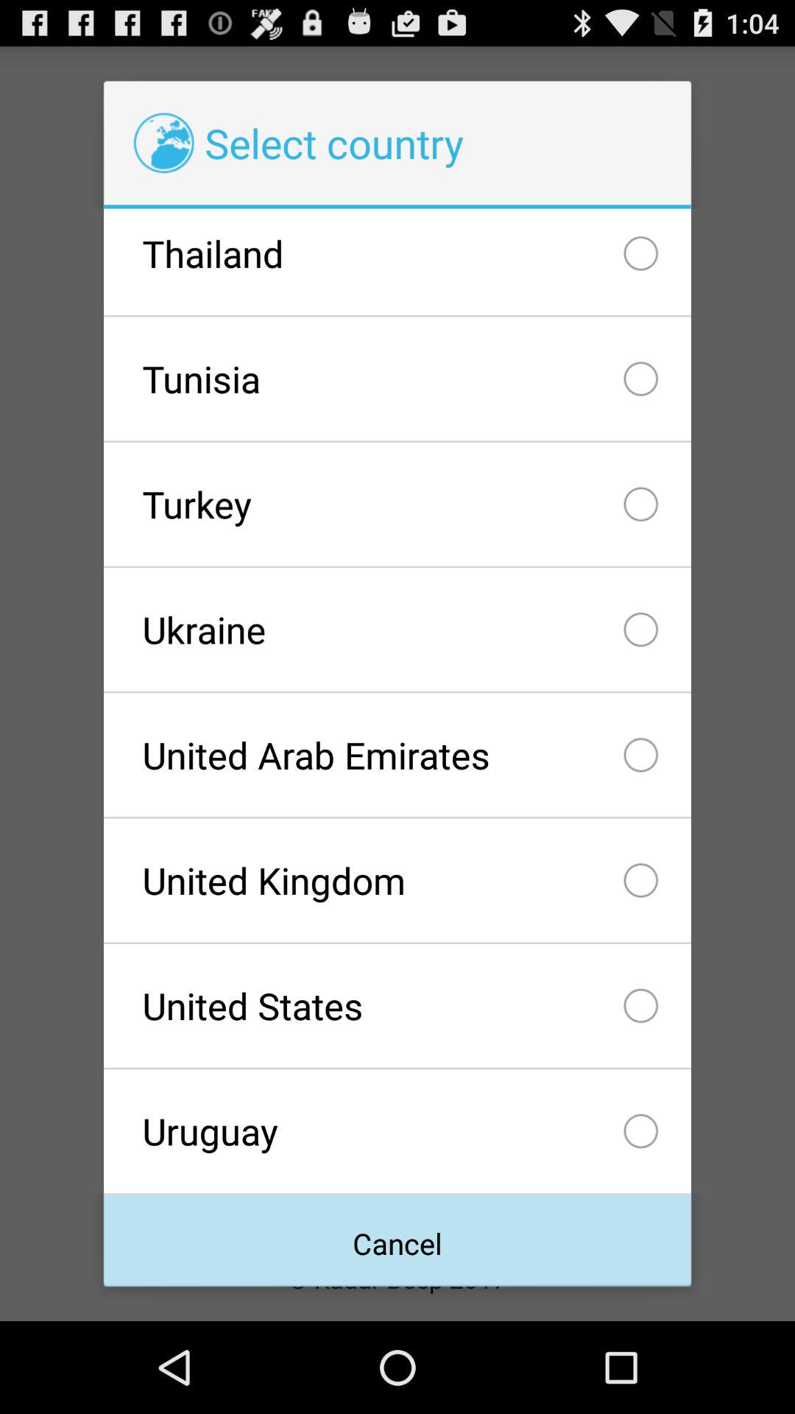 The height and width of the screenshot is (1414, 795). Describe the element at coordinates (397, 629) in the screenshot. I see `choose the ukraine checkbox` at that location.